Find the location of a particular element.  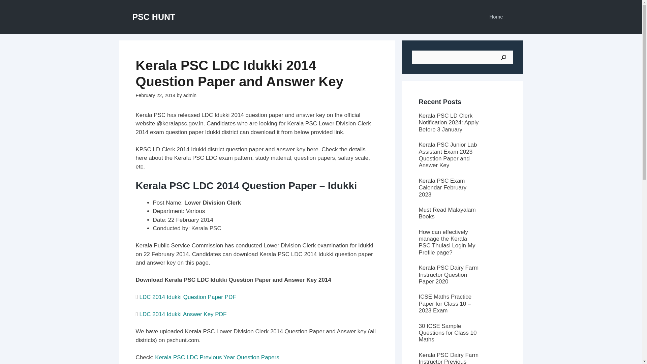

Kerala PSC Dairy Farm Instructor Previous Question Papers is located at coordinates (449, 358).